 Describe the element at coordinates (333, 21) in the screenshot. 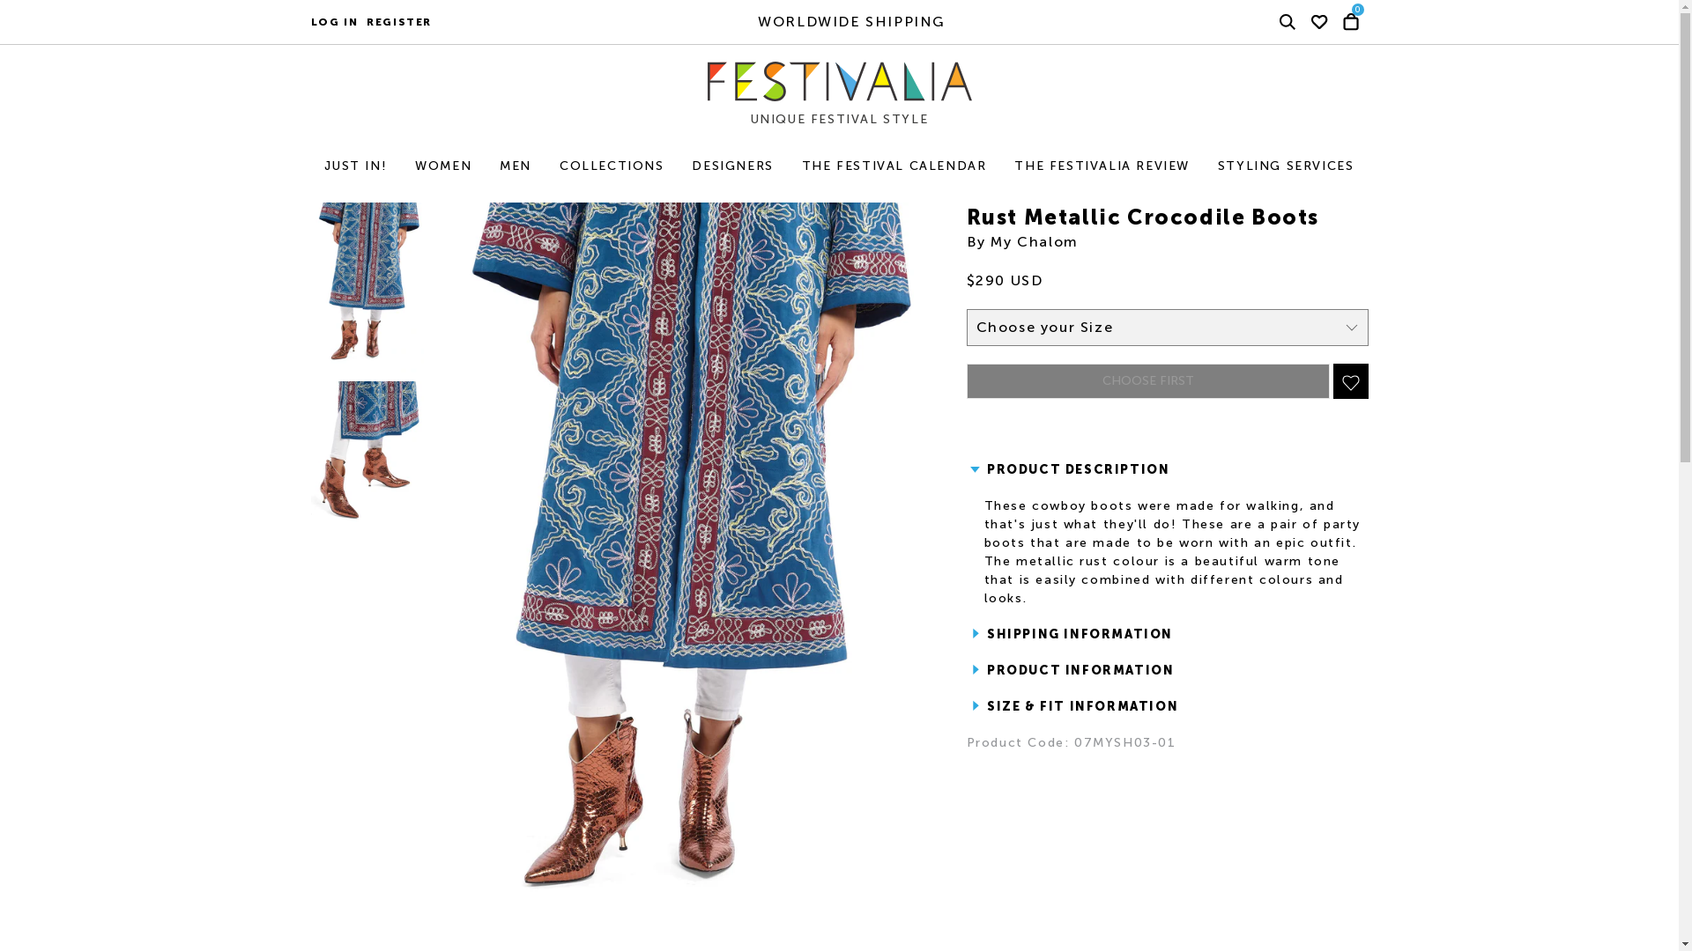

I see `LOG IN` at that location.